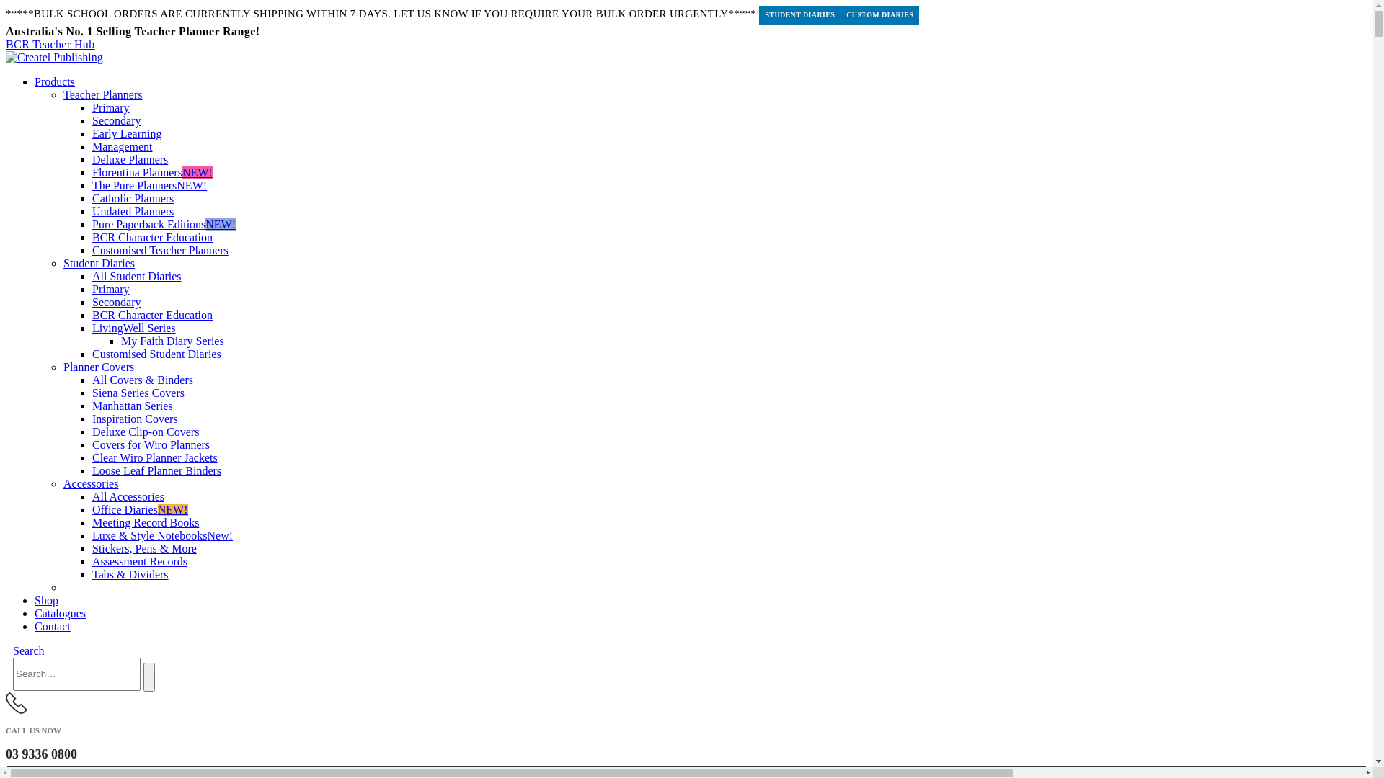 This screenshot has width=1384, height=778. What do you see at coordinates (157, 471) in the screenshot?
I see `Loose Leaf Planner Binders` at bounding box center [157, 471].